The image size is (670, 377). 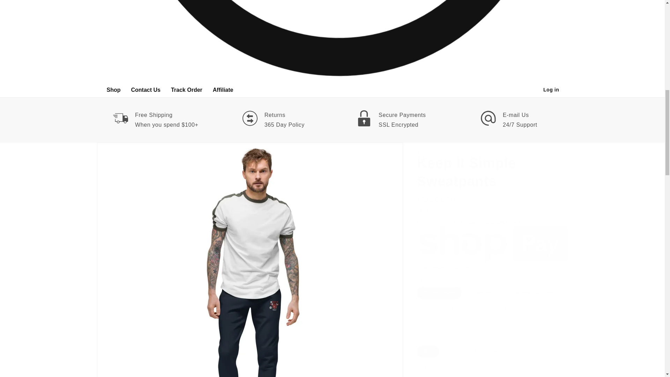 What do you see at coordinates (186, 89) in the screenshot?
I see `Track Order` at bounding box center [186, 89].